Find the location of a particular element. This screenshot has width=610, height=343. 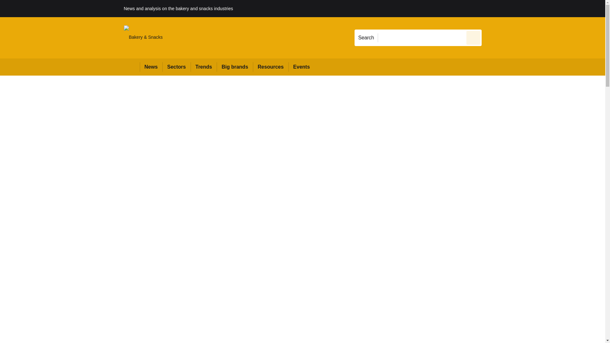

Sectors is located at coordinates (176, 67).